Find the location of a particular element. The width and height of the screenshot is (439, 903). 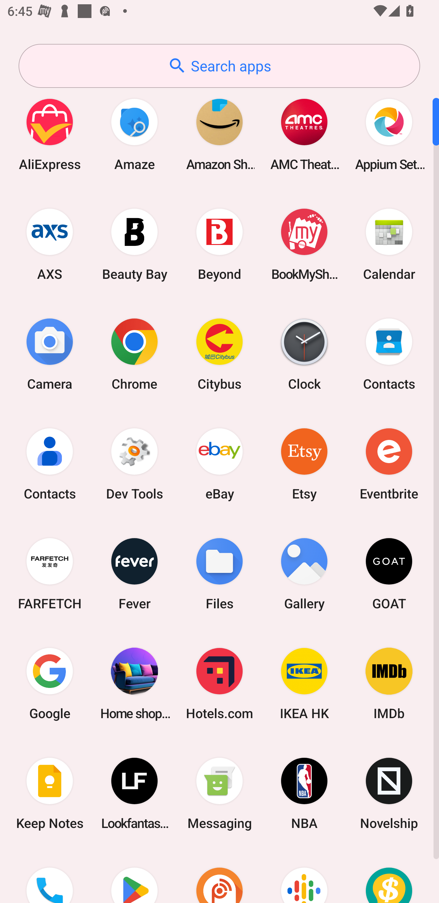

  Search apps is located at coordinates (219, 66).